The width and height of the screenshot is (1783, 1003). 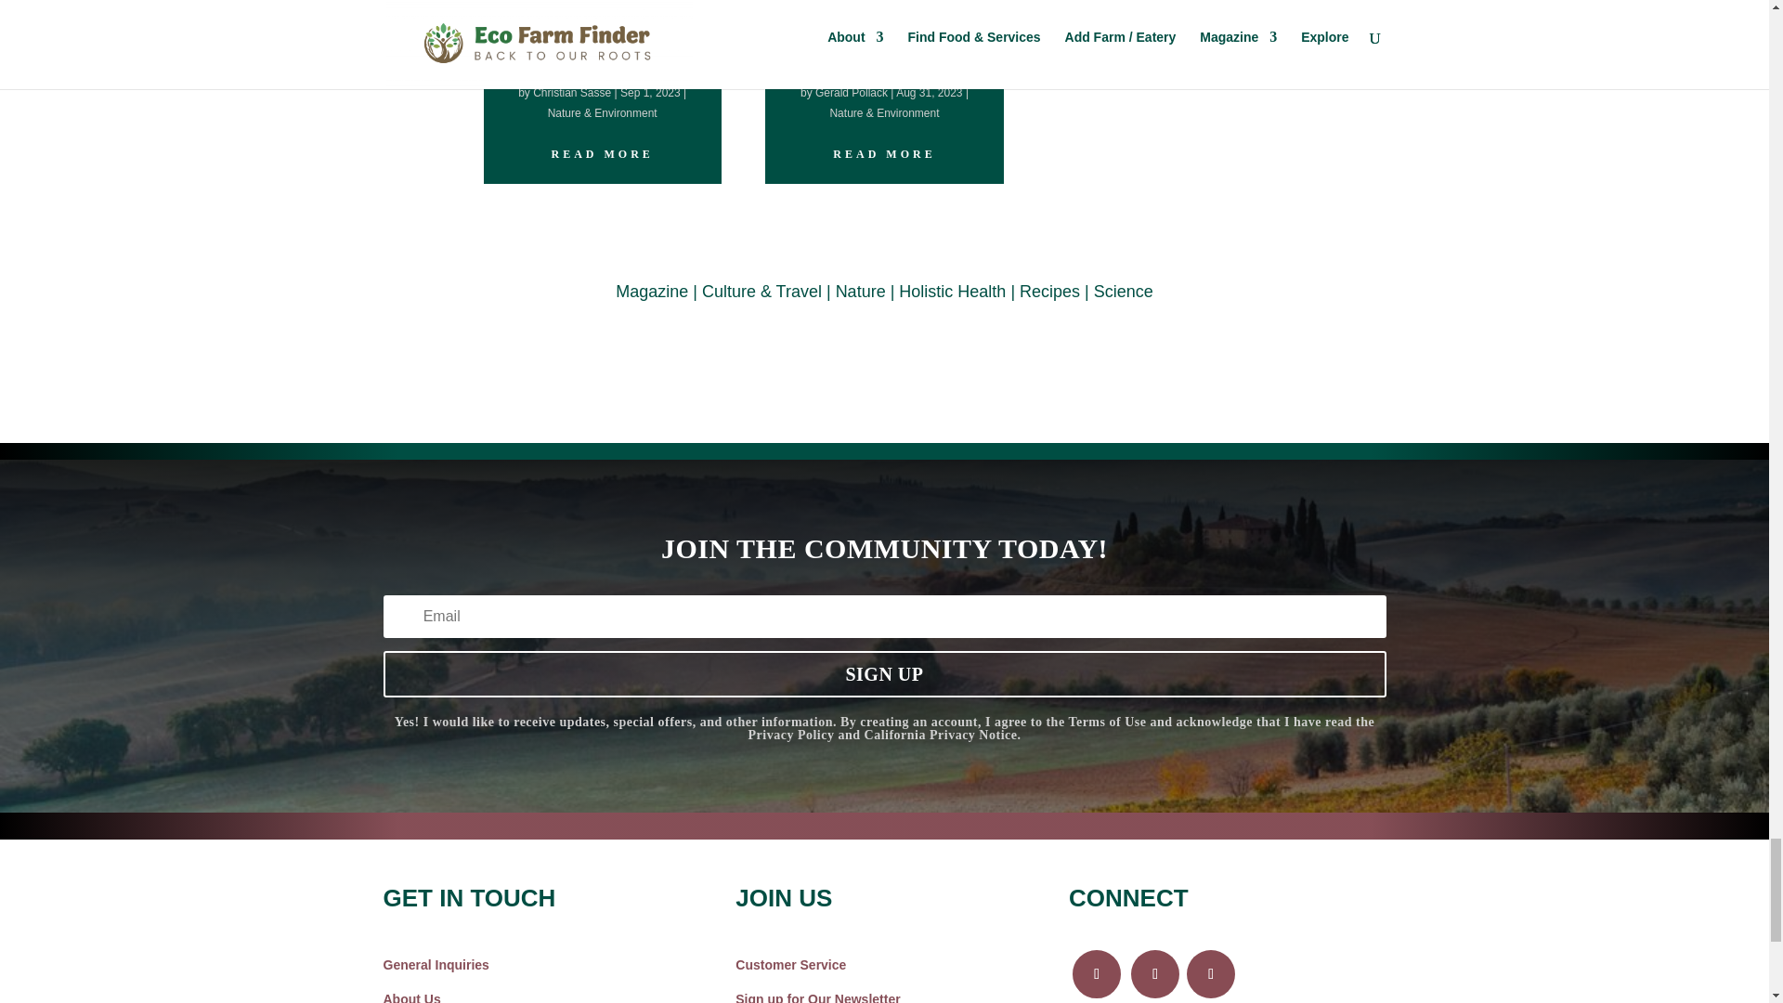 I want to click on Follow on Instagram, so click(x=1154, y=973).